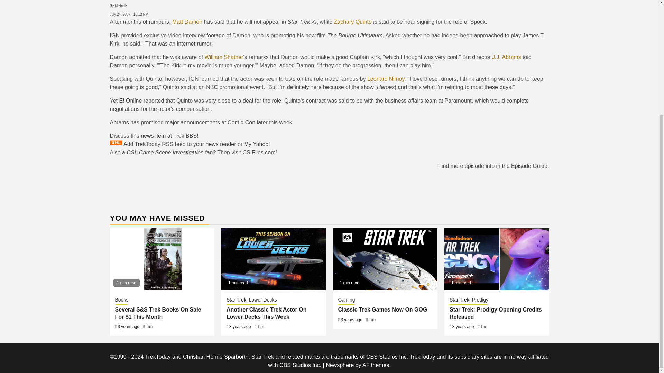 The image size is (664, 373). I want to click on Books, so click(121, 300).